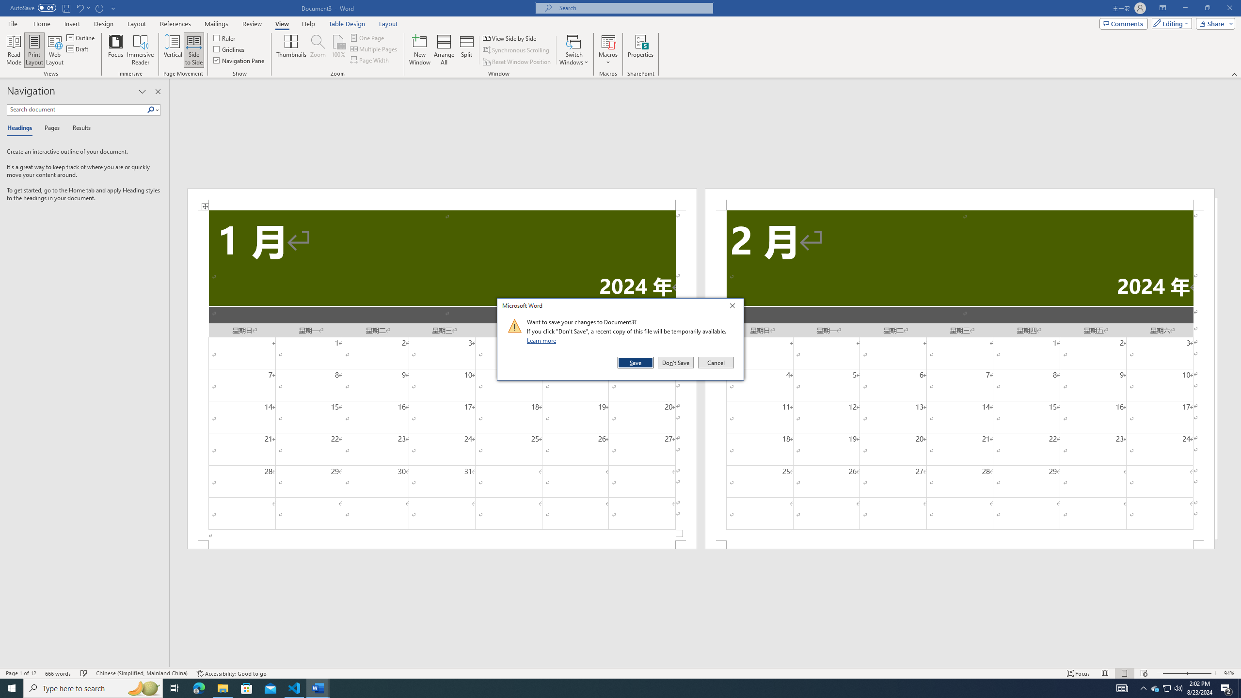 This screenshot has width=1241, height=698. Describe the element at coordinates (231, 673) in the screenshot. I see `Learn more` at that location.